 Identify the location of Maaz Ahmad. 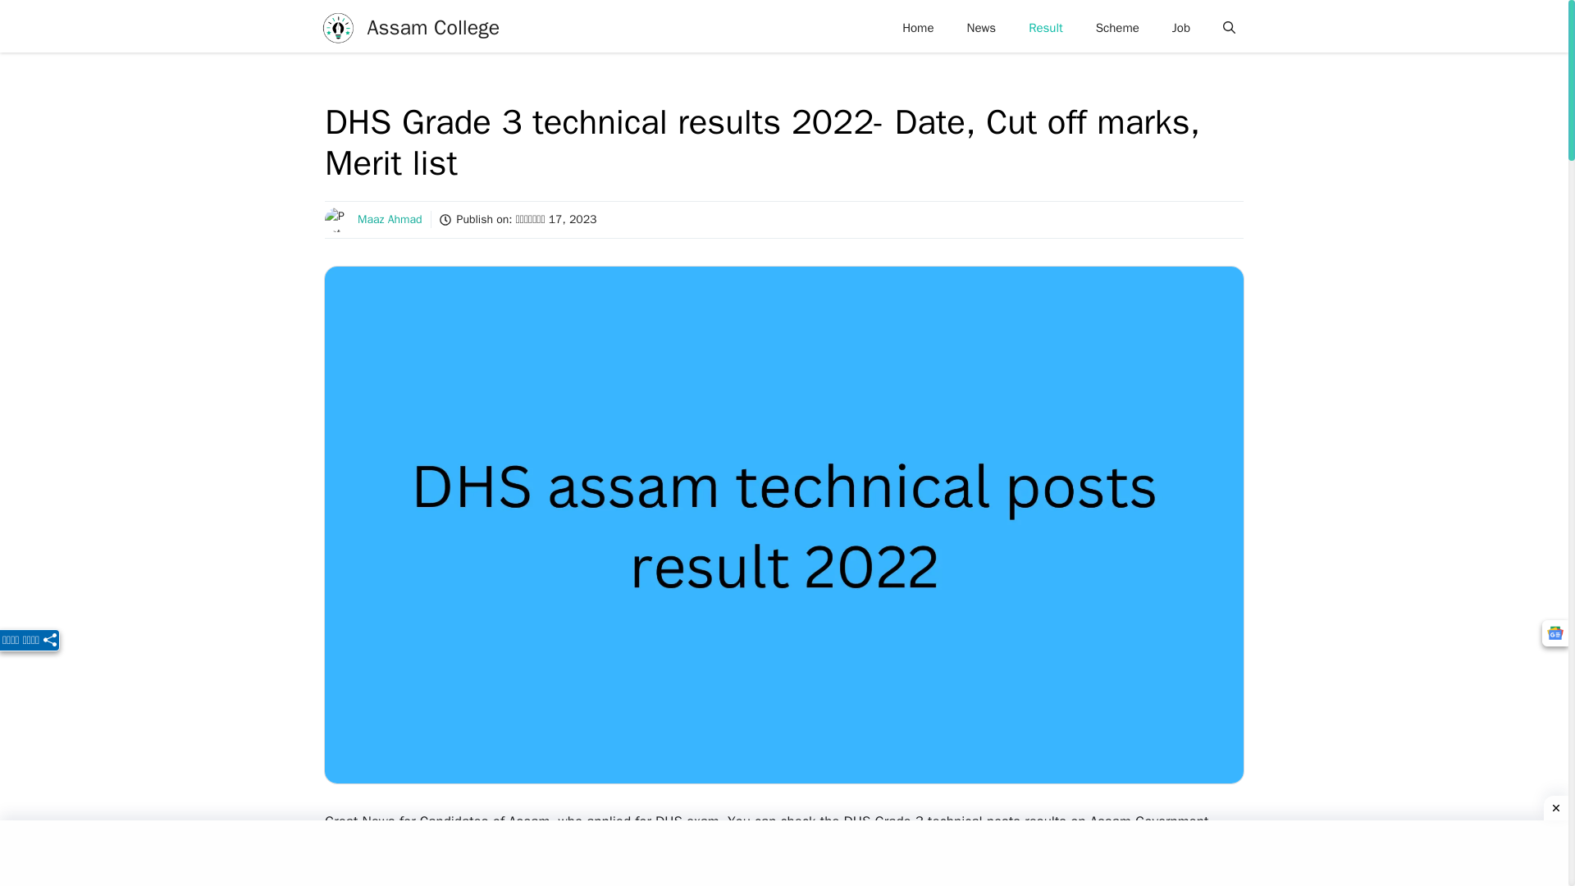
(389, 220).